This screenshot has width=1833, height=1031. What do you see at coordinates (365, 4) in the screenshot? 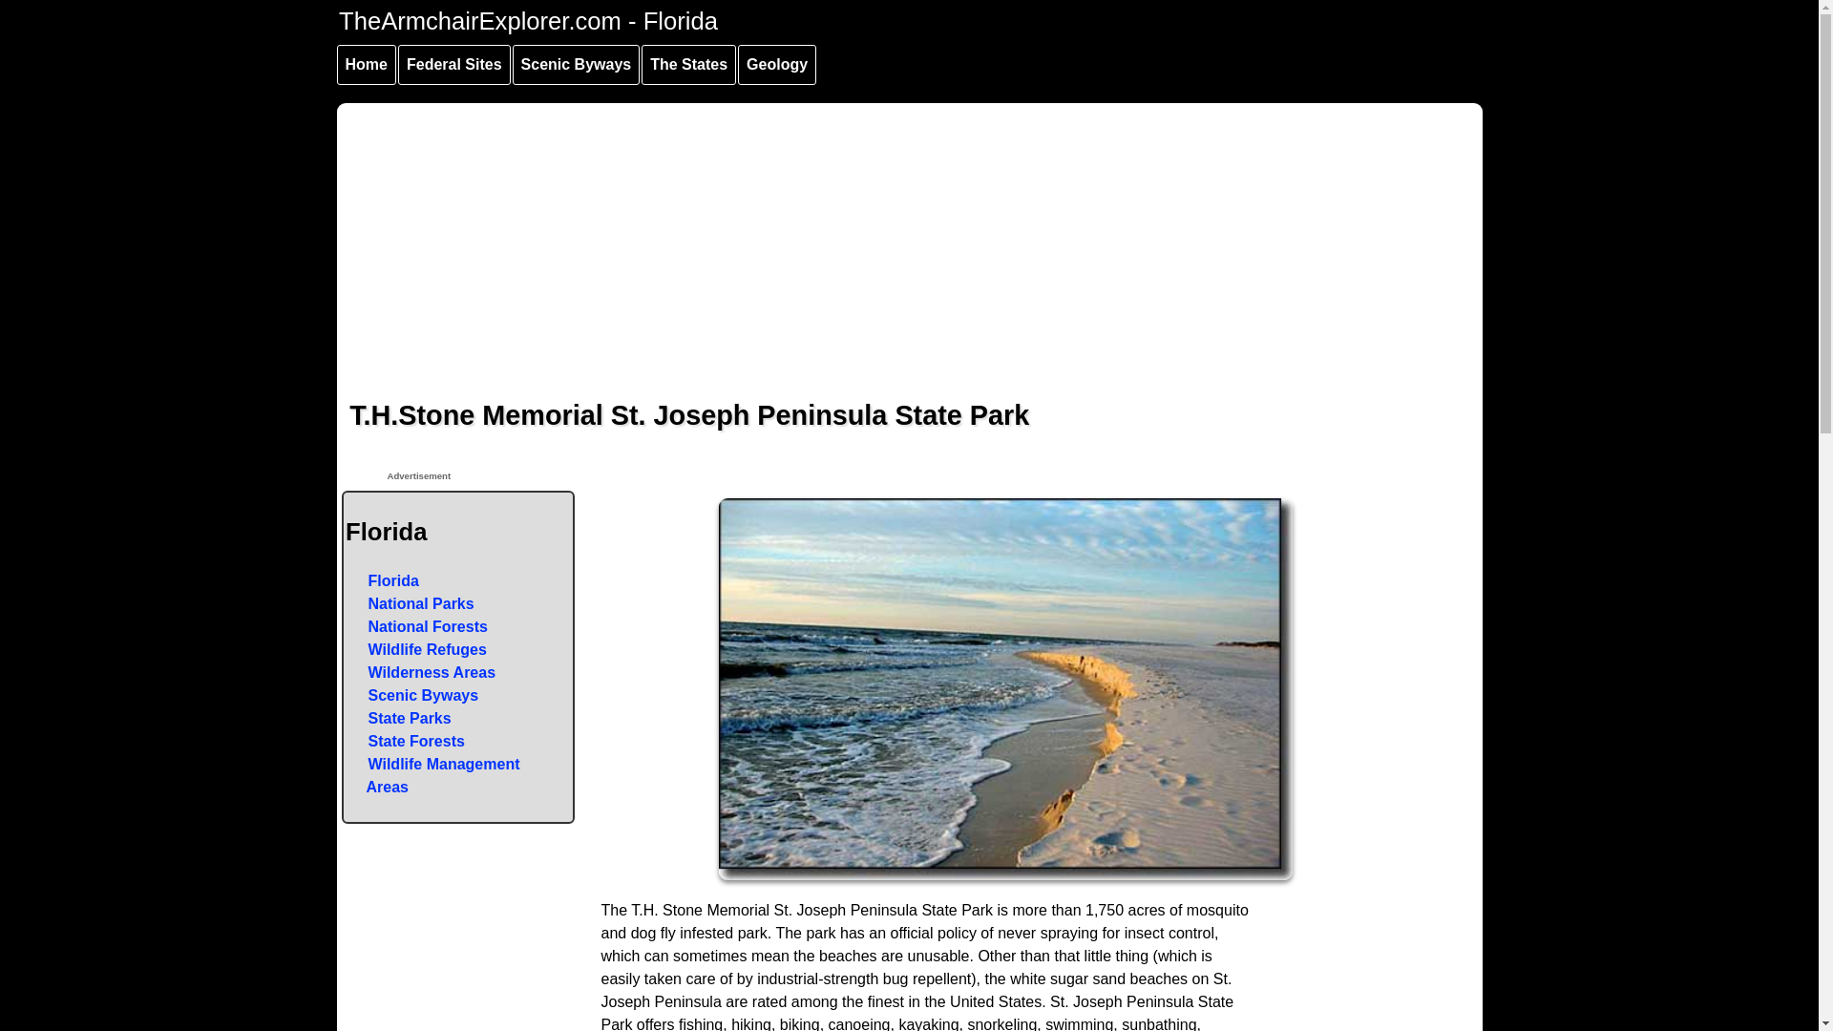
I see `Skip to main content` at bounding box center [365, 4].